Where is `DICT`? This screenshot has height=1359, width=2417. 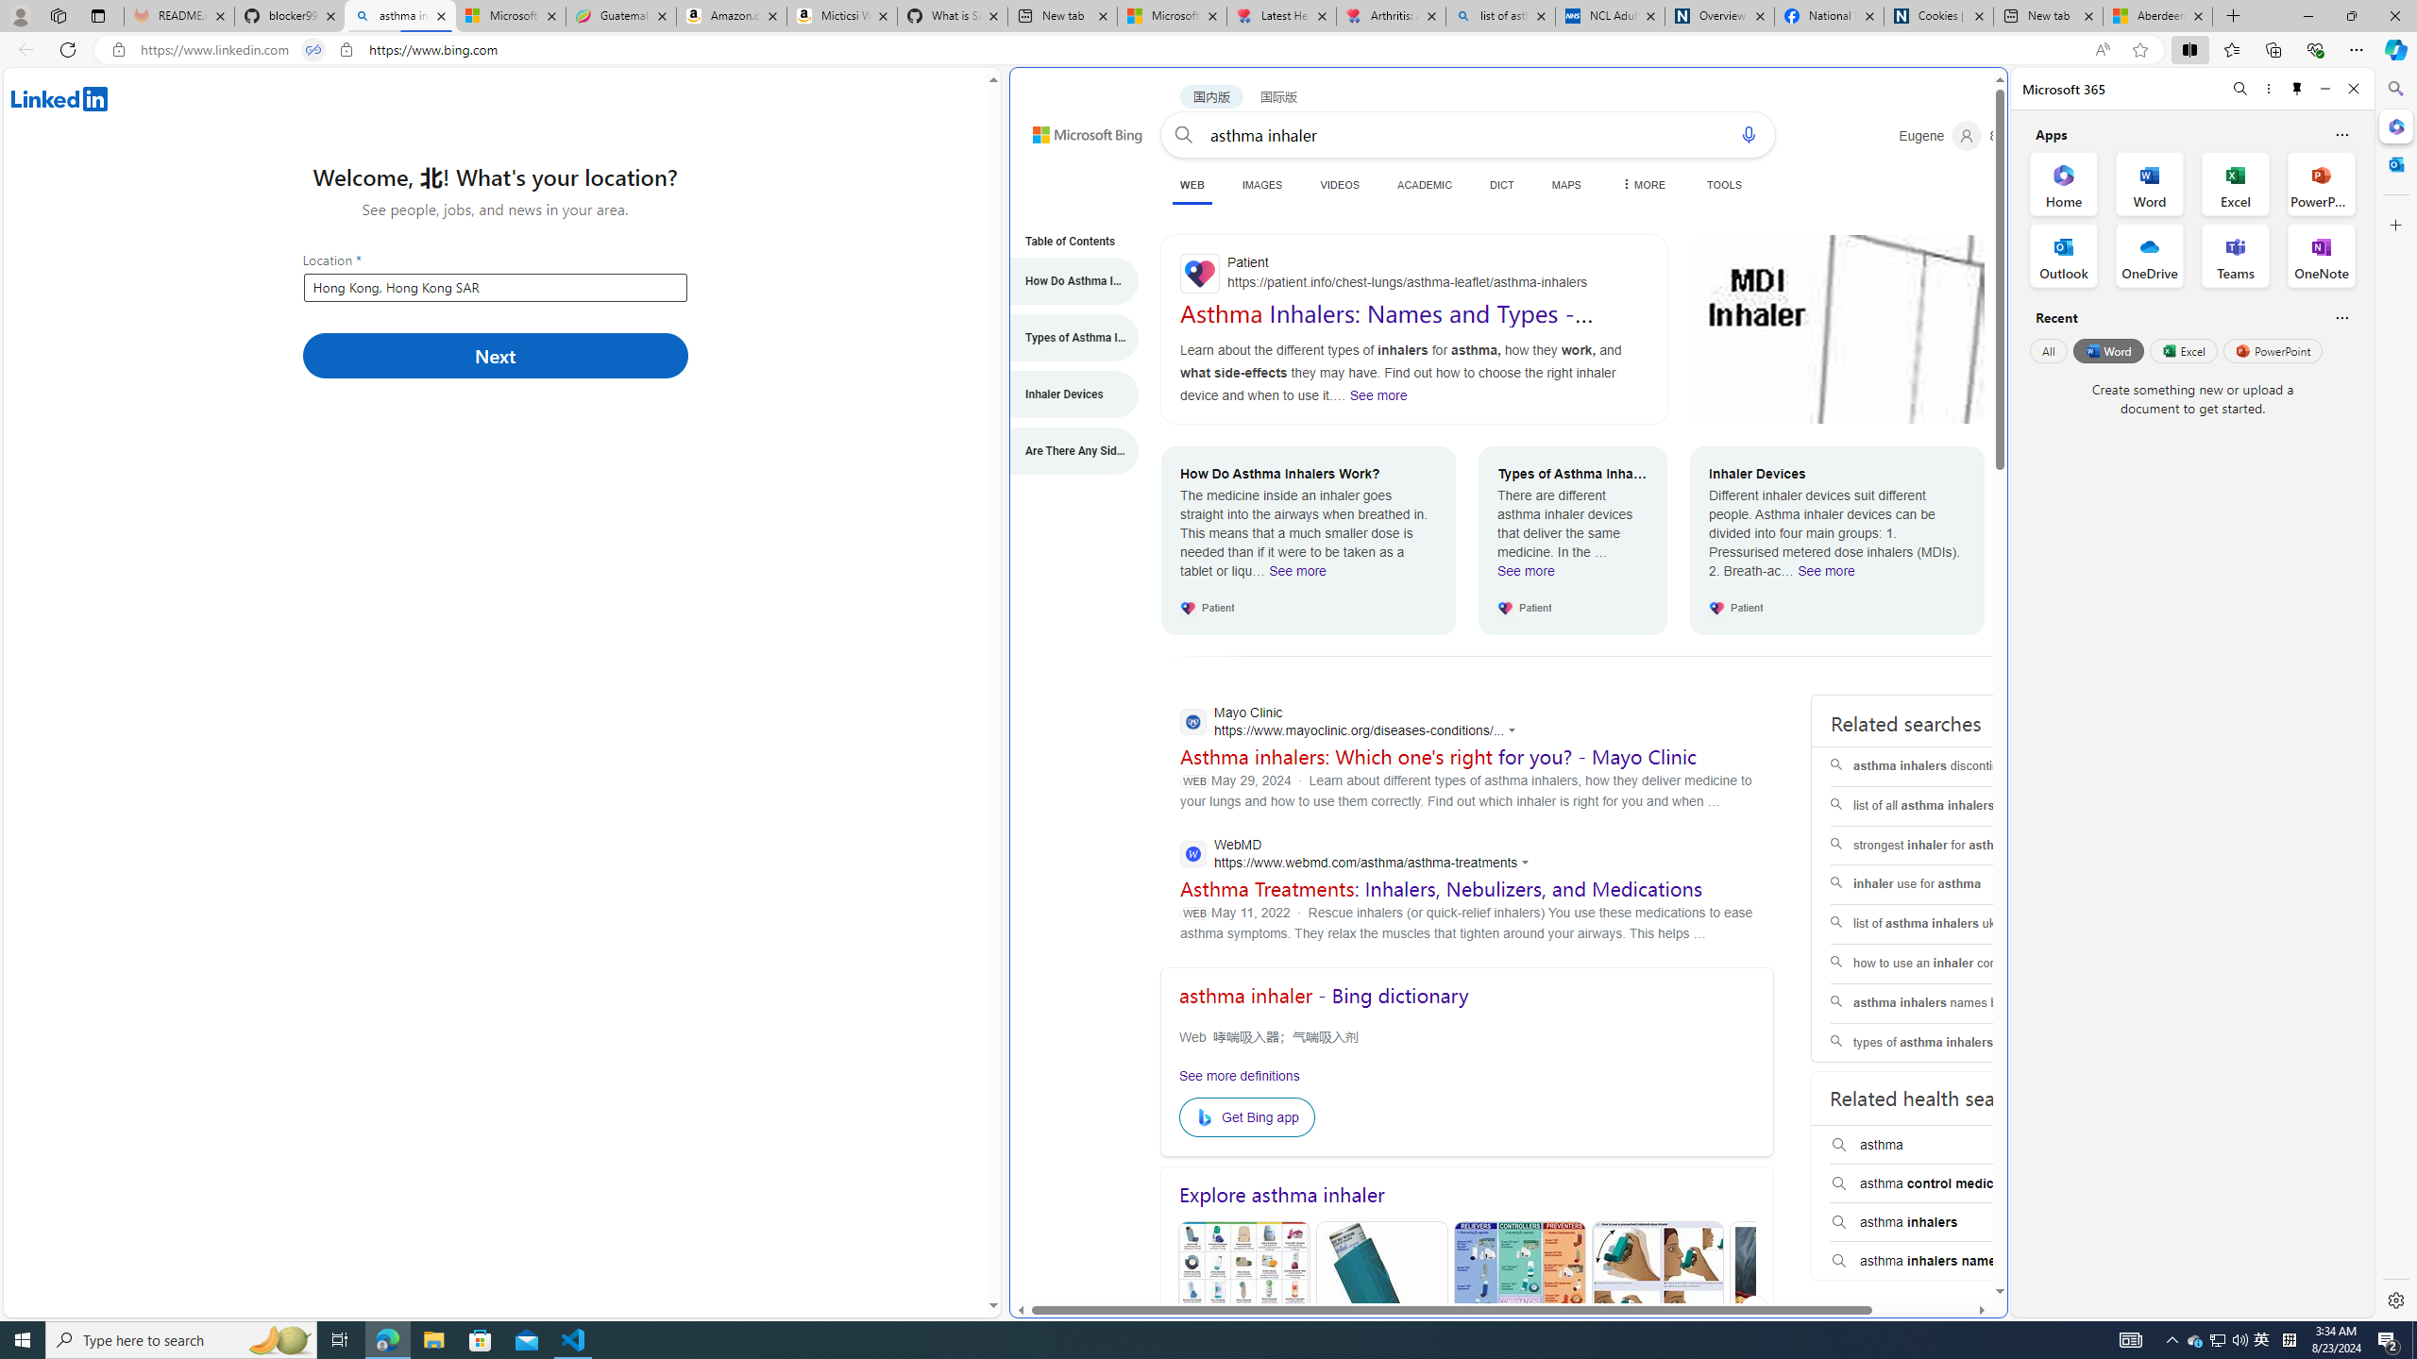
DICT is located at coordinates (1501, 185).